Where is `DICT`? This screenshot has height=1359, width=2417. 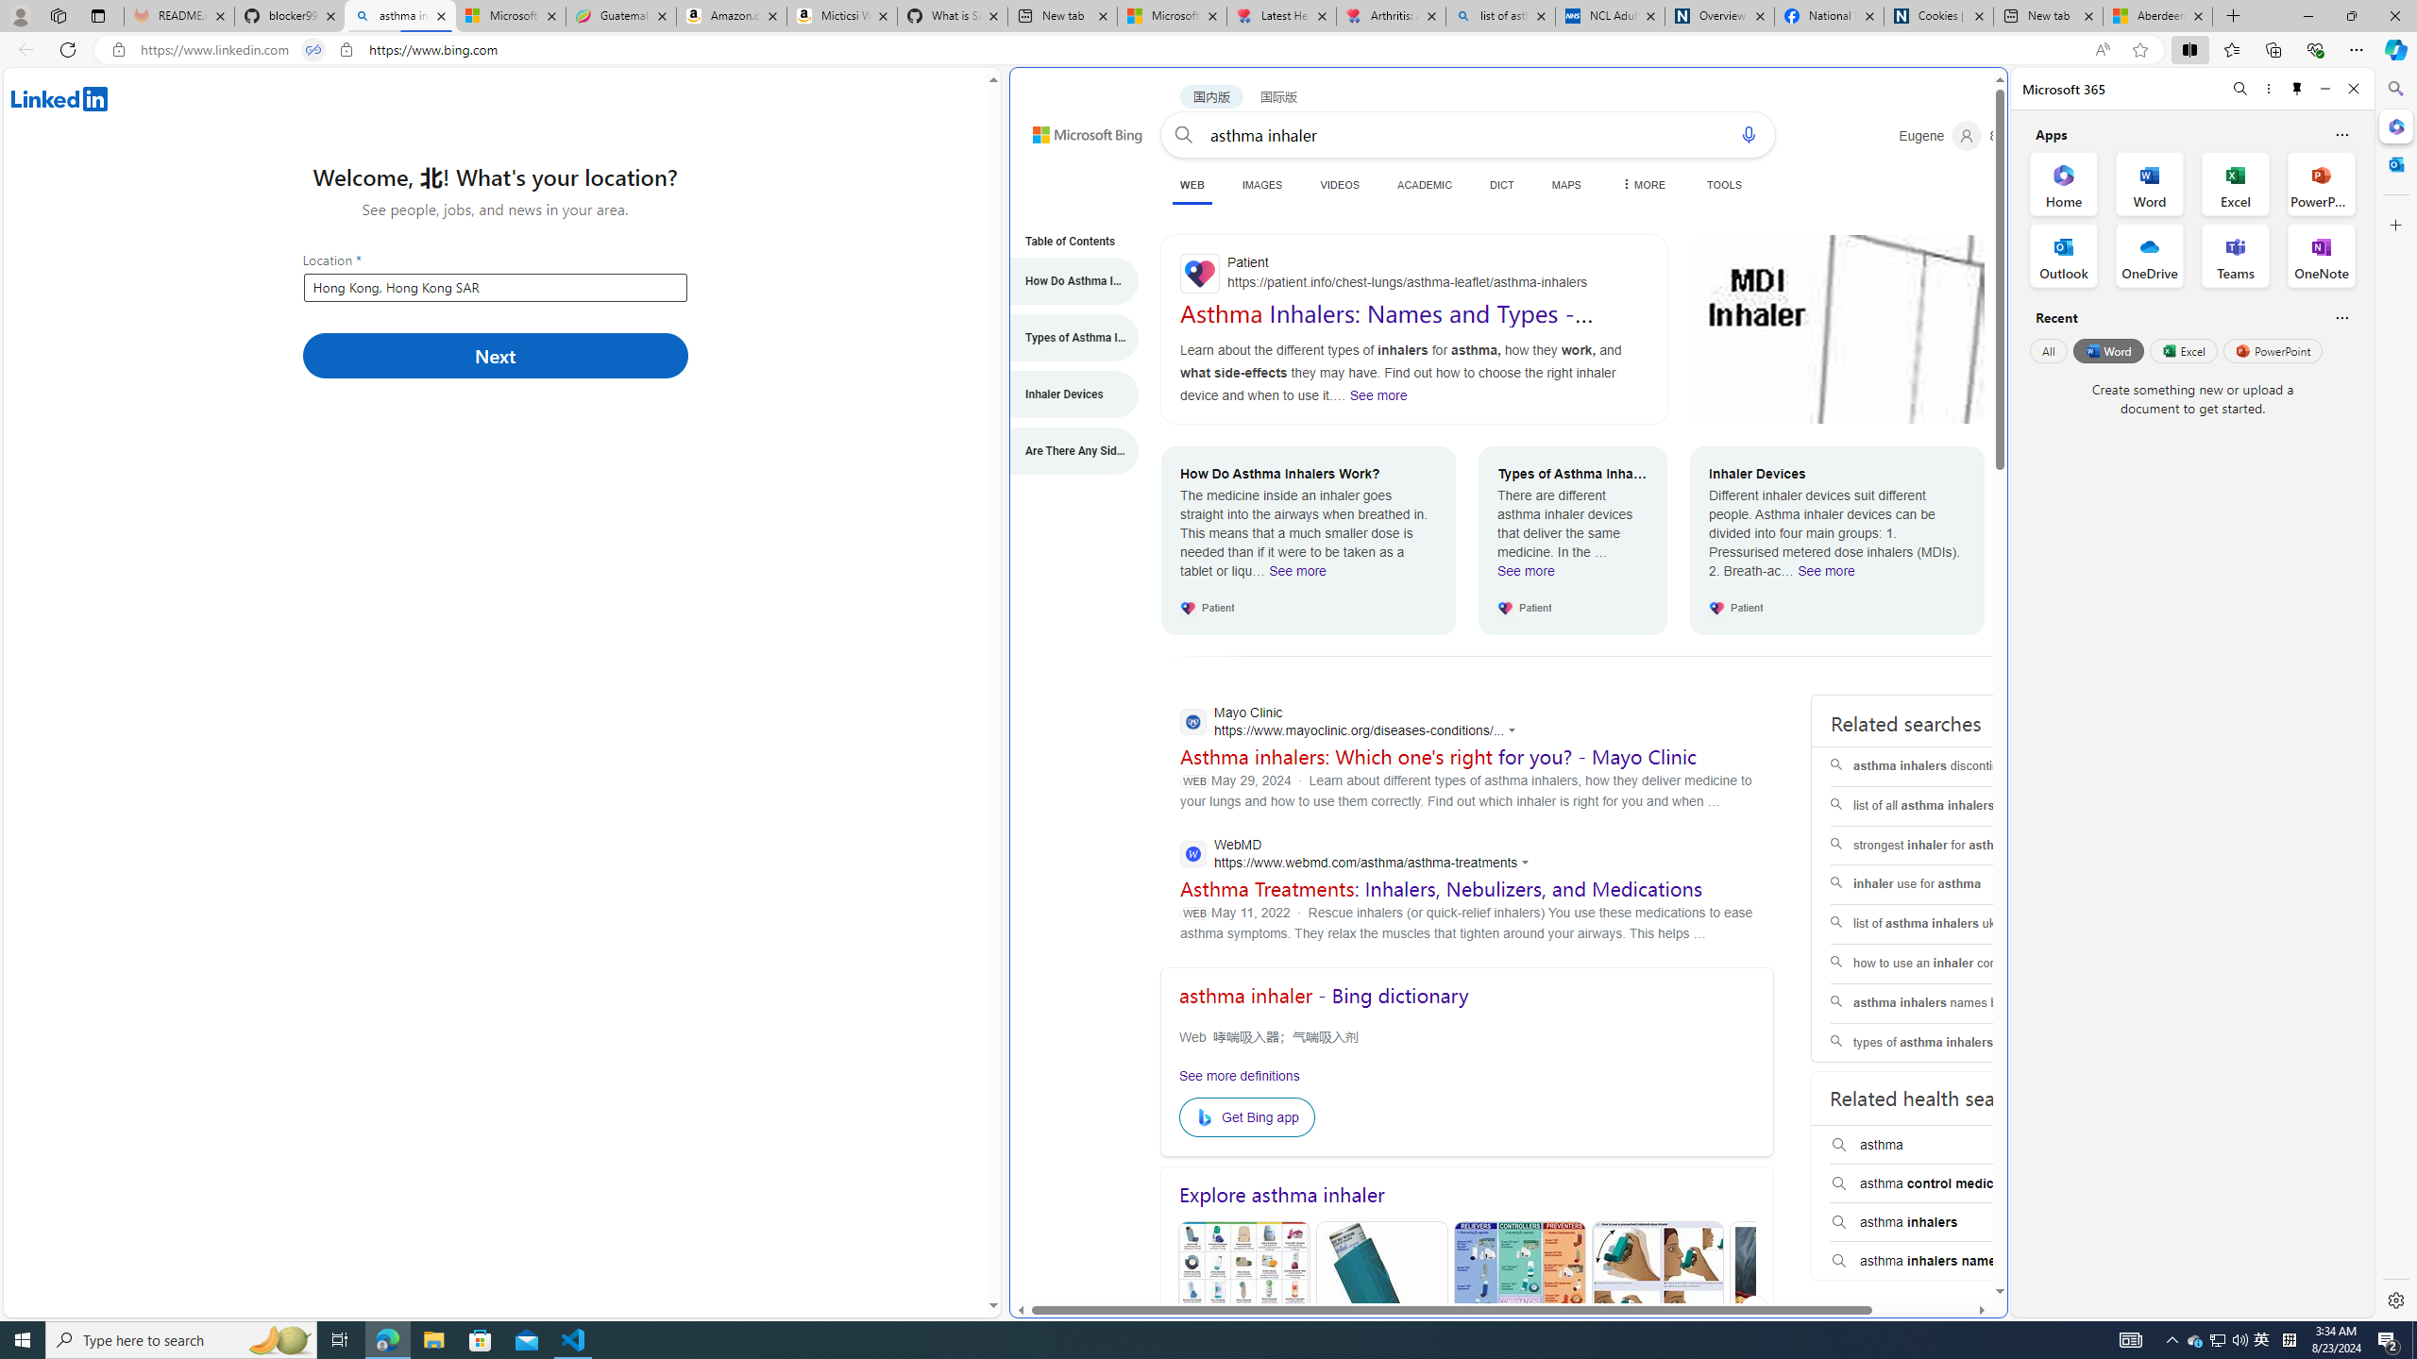
DICT is located at coordinates (1501, 185).